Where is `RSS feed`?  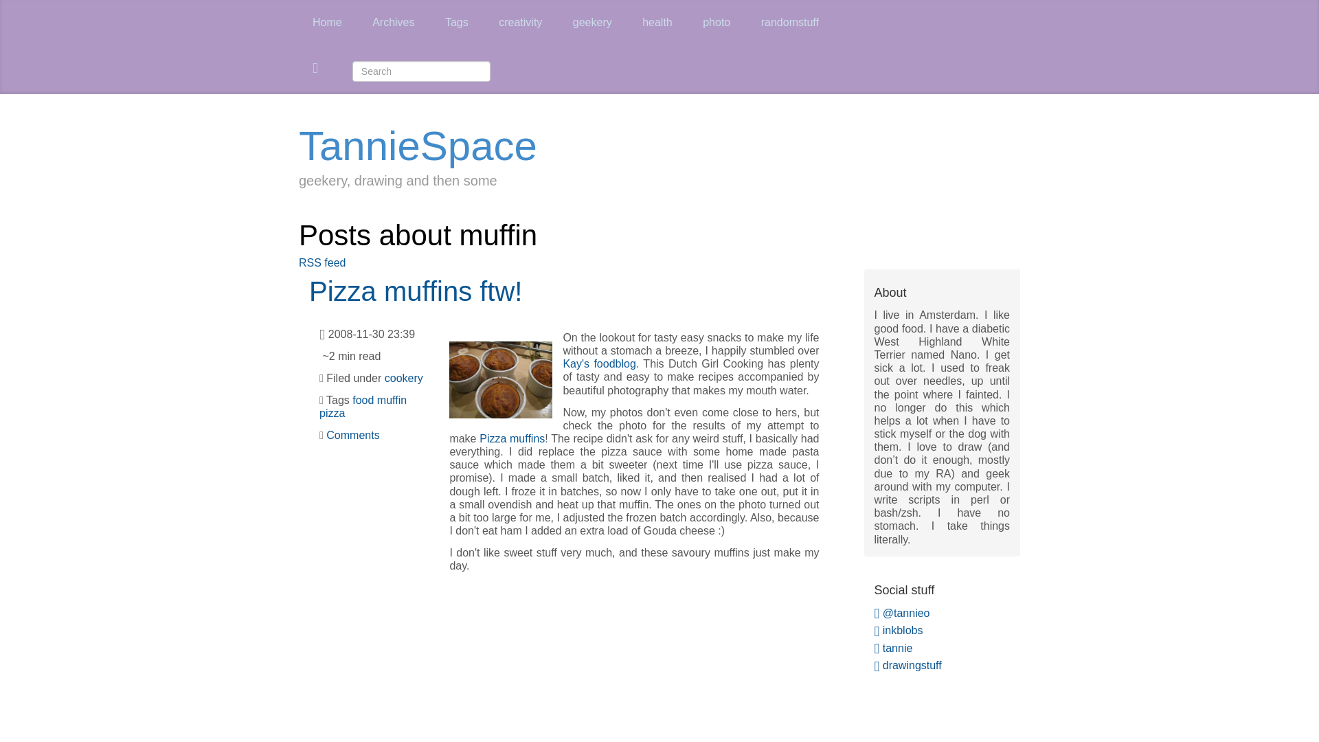
RSS feed is located at coordinates (322, 262).